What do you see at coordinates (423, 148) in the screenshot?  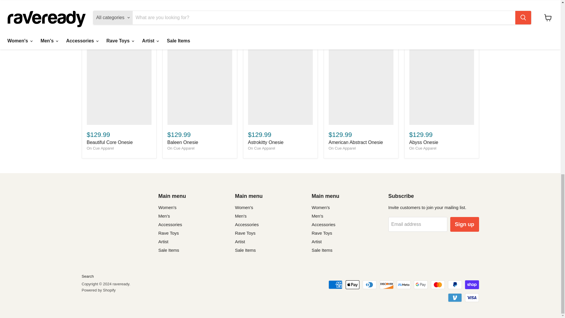 I see `On Cue Apparel` at bounding box center [423, 148].